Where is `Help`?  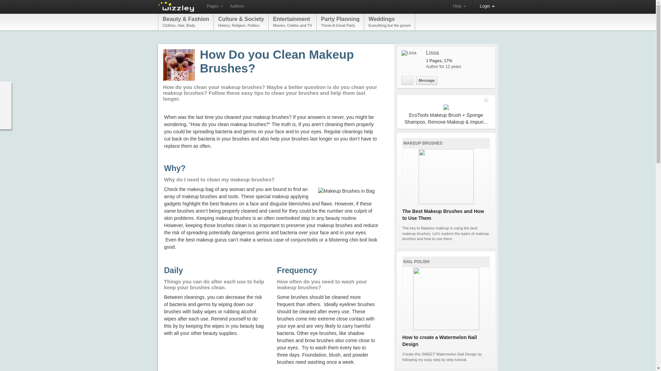 Help is located at coordinates (390, 22).